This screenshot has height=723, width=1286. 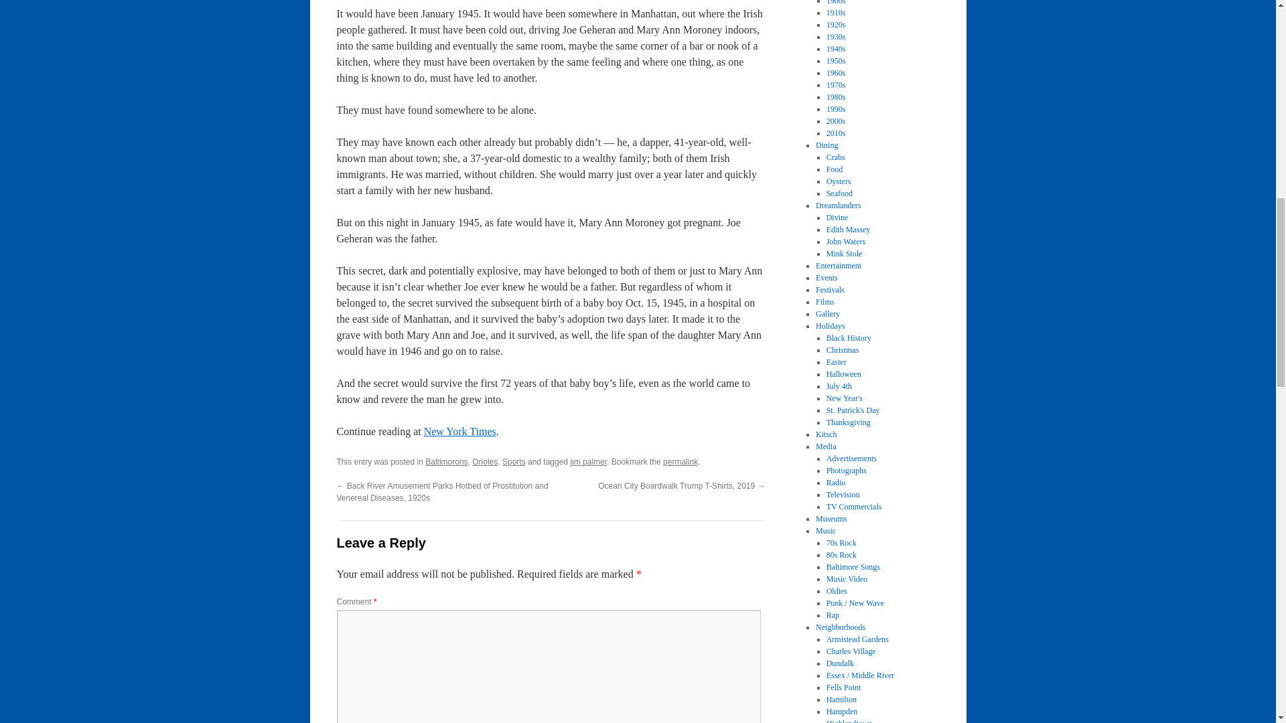 What do you see at coordinates (446, 461) in the screenshot?
I see `Baltimorons` at bounding box center [446, 461].